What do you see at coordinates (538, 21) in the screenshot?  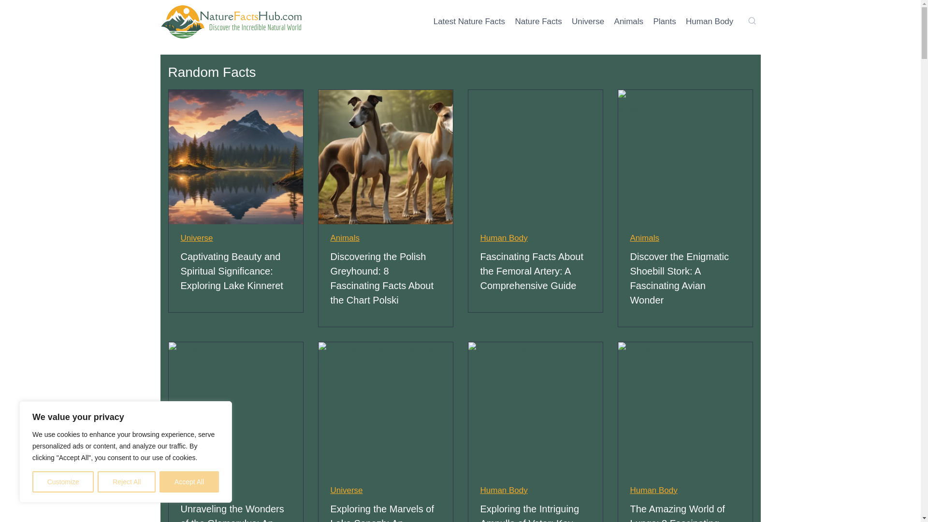 I see `Nature Facts` at bounding box center [538, 21].